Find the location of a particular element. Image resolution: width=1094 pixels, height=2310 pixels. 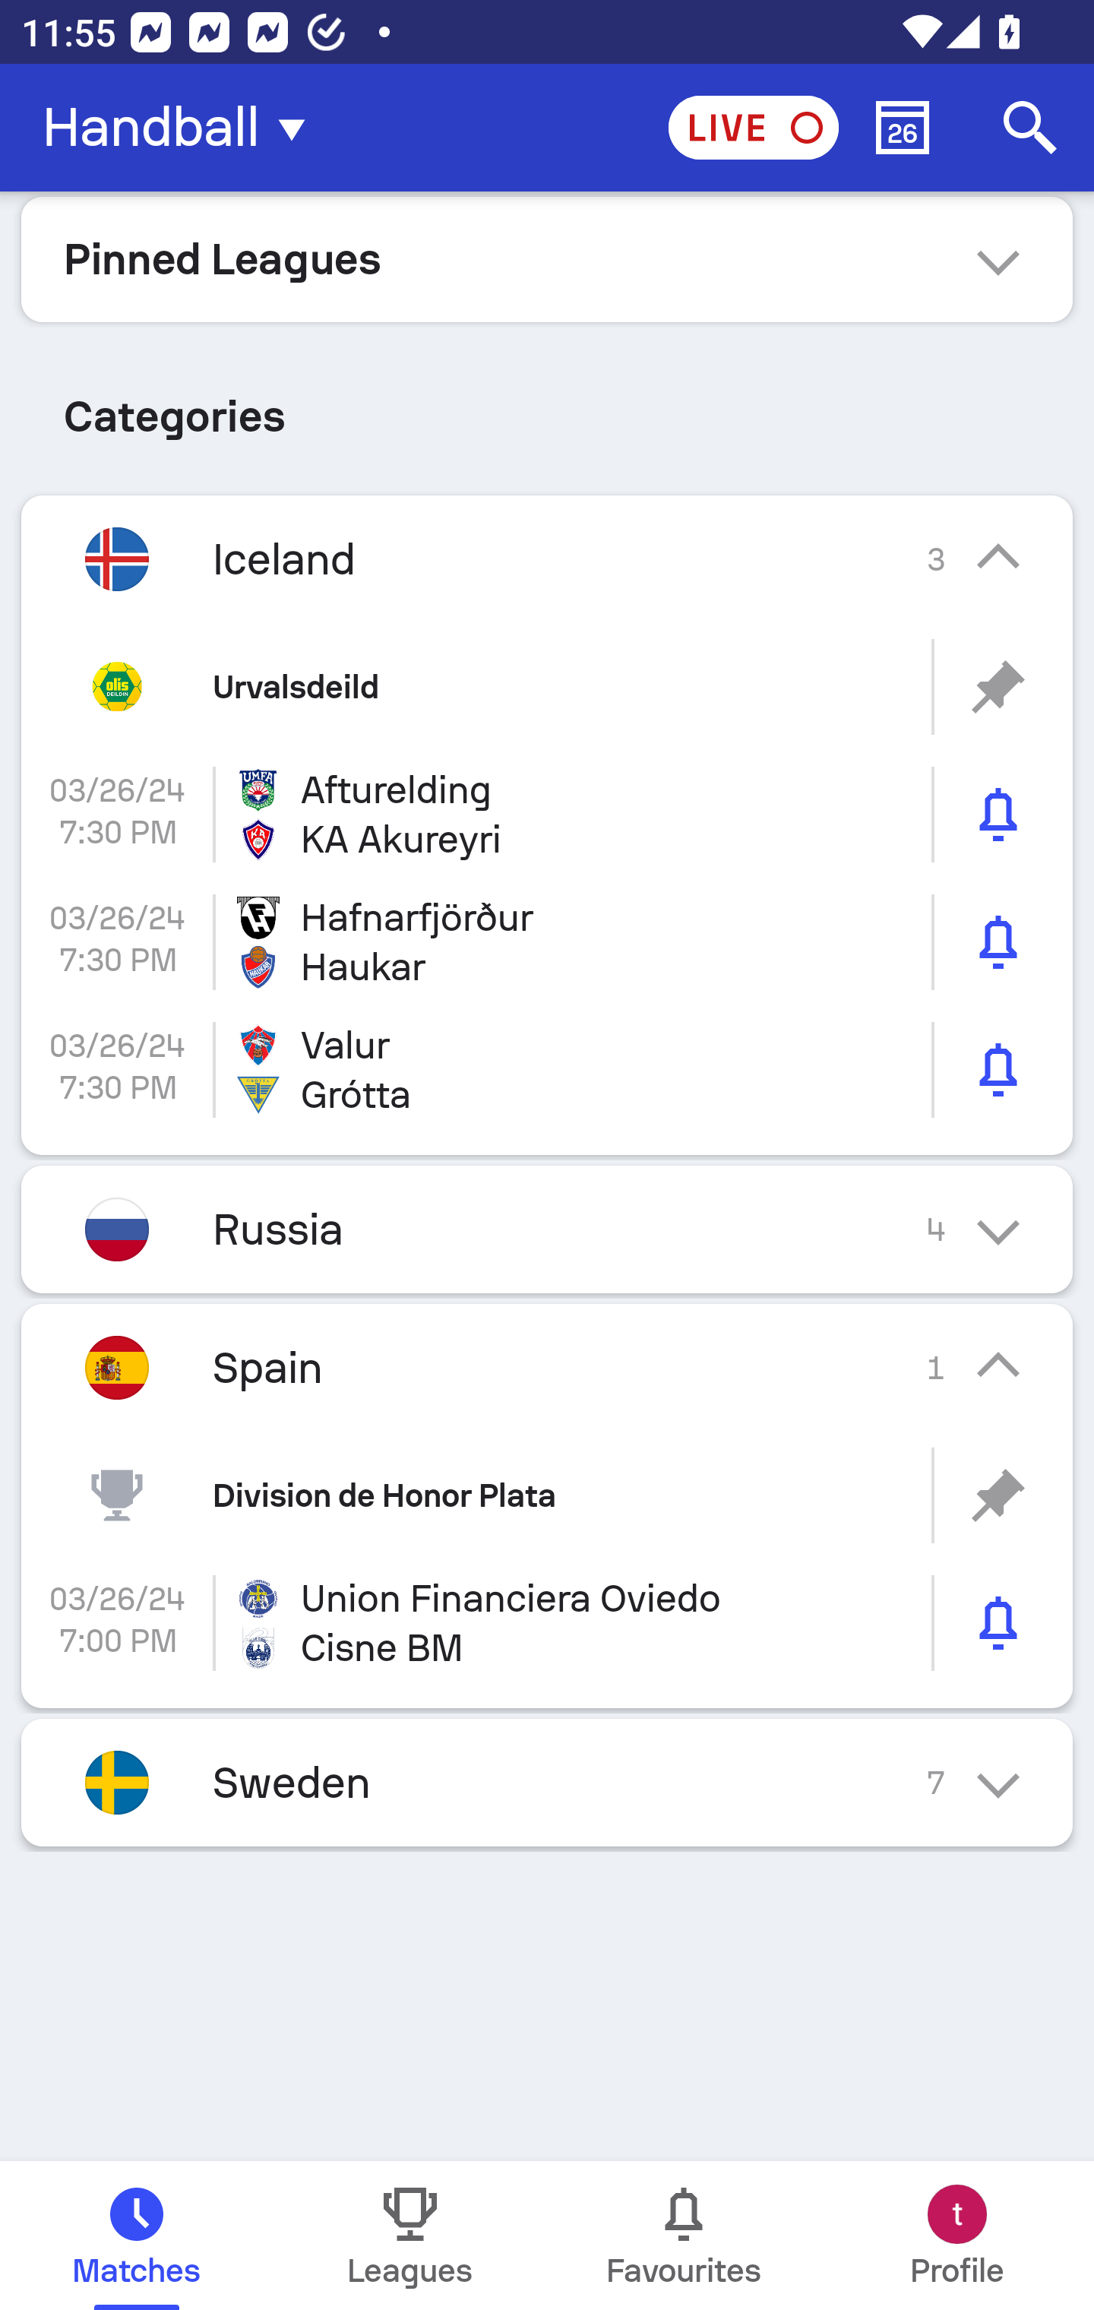

Pinned Leagues is located at coordinates (547, 258).